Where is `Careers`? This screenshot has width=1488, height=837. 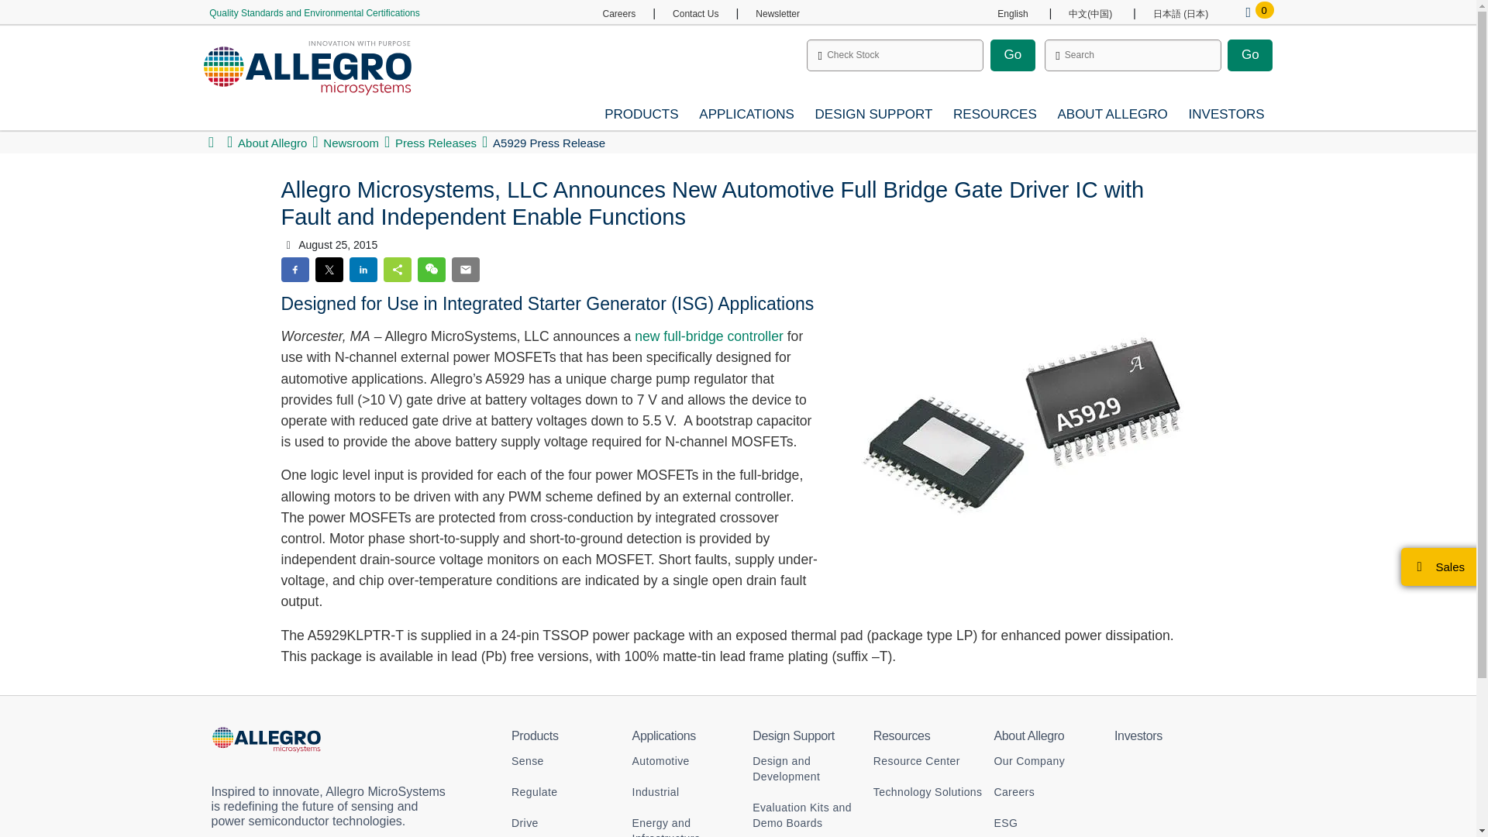
Careers is located at coordinates (618, 13).